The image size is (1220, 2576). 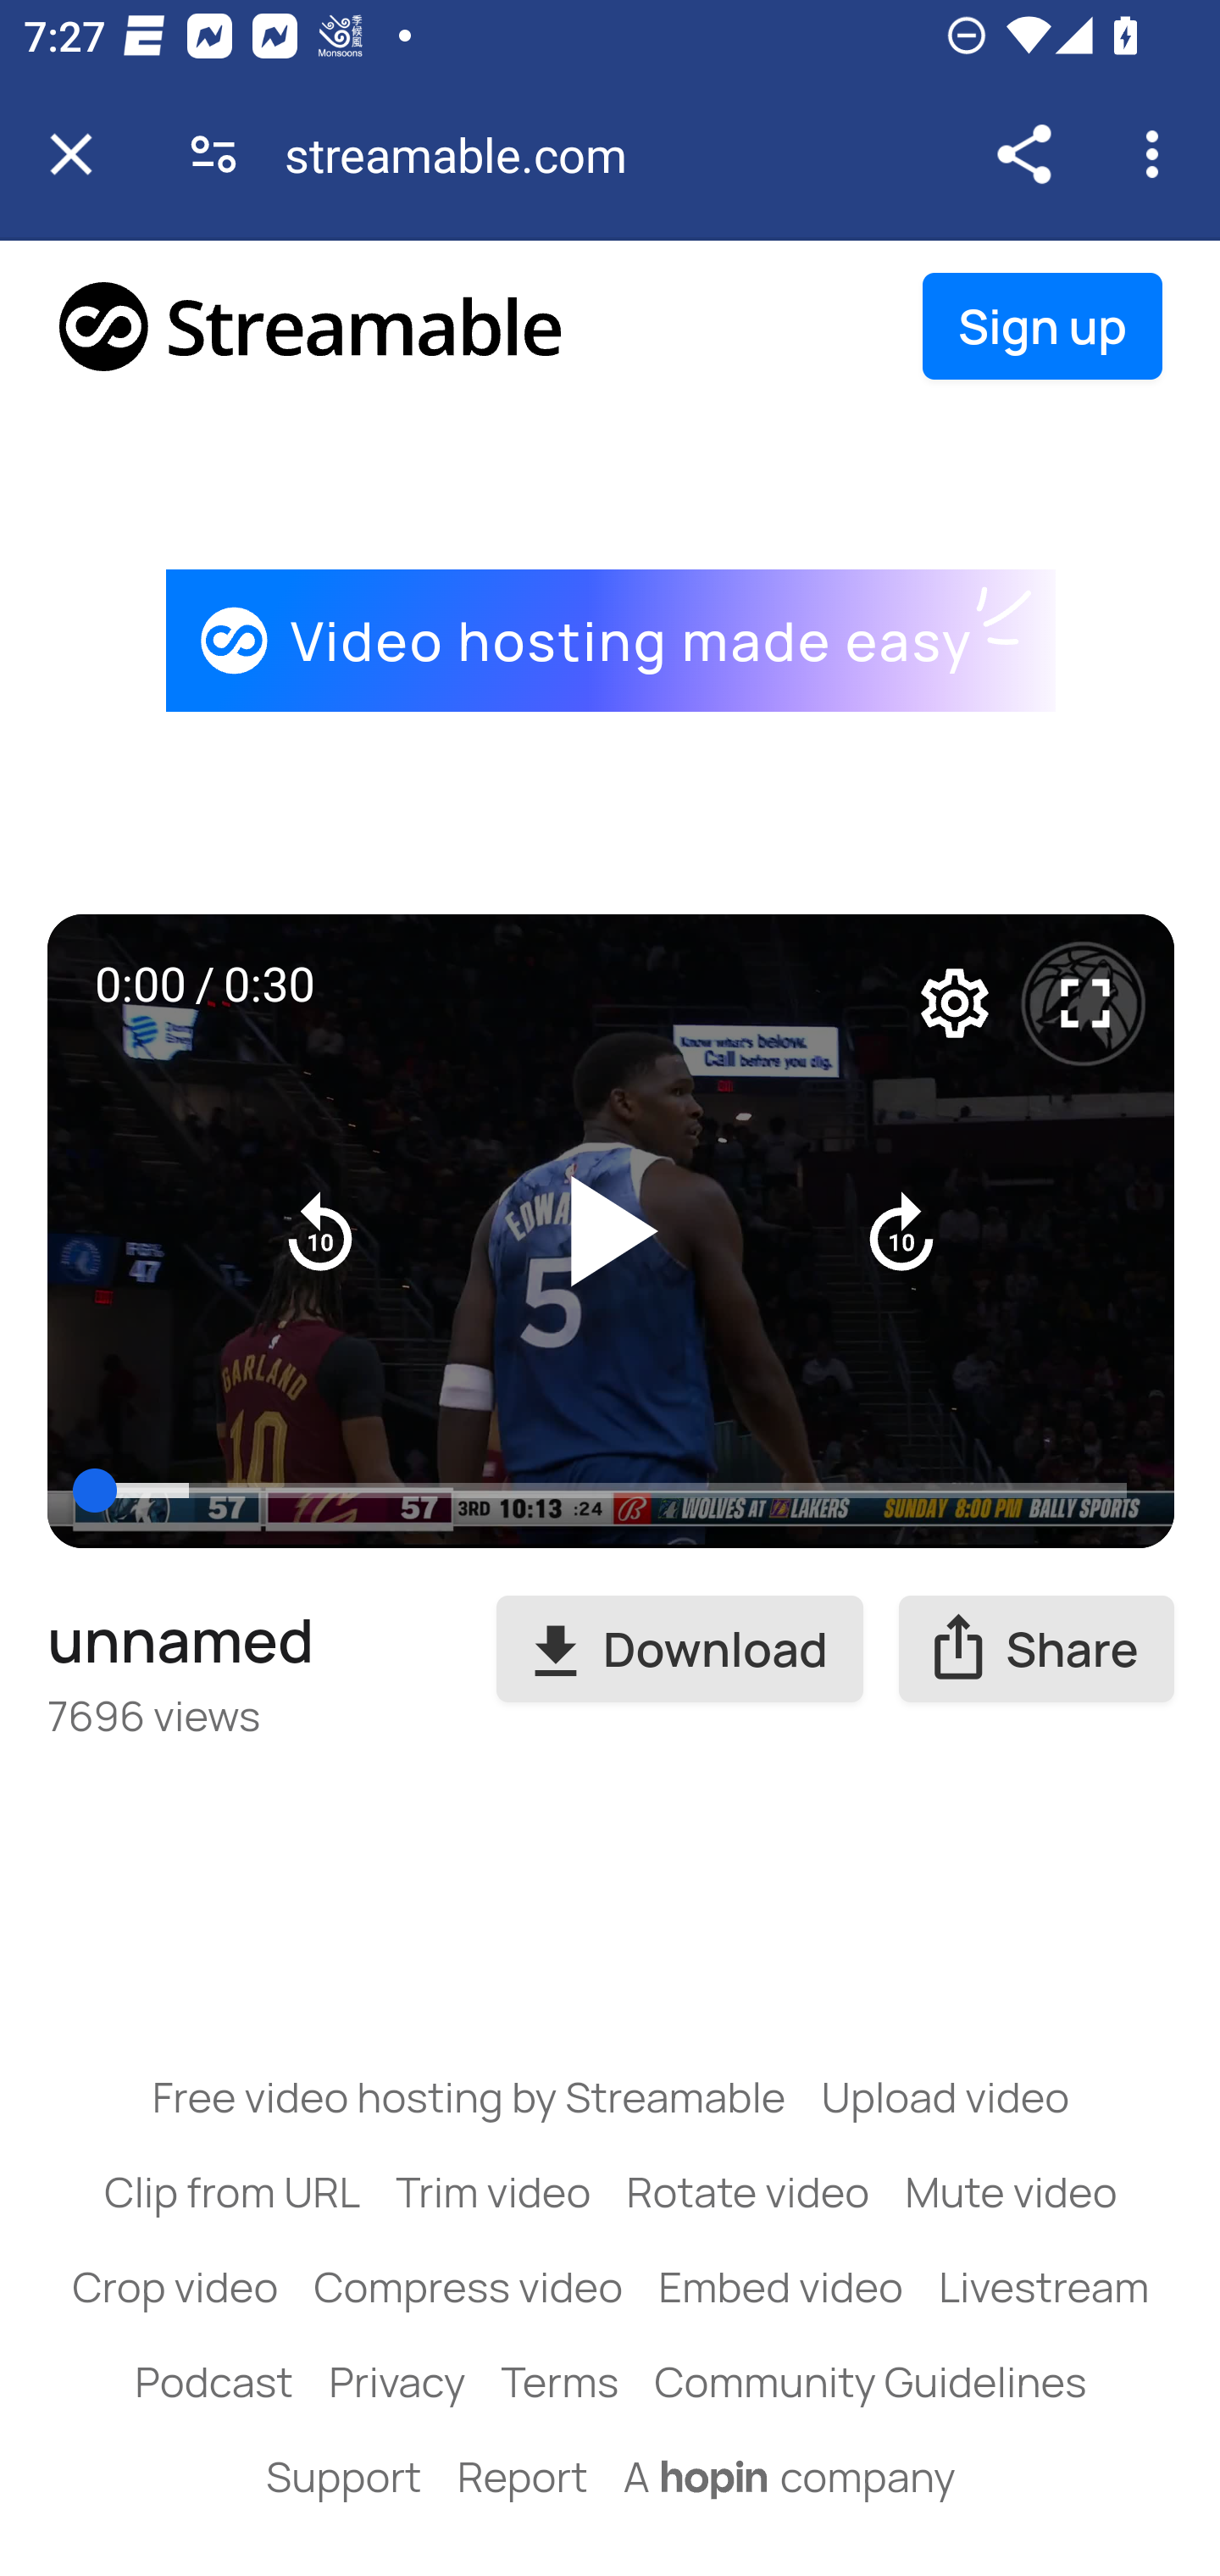 What do you see at coordinates (1037, 1649) in the screenshot?
I see `ios_share Share` at bounding box center [1037, 1649].